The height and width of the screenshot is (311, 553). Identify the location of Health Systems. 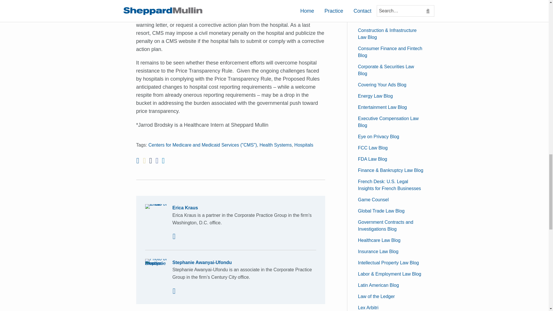
(275, 145).